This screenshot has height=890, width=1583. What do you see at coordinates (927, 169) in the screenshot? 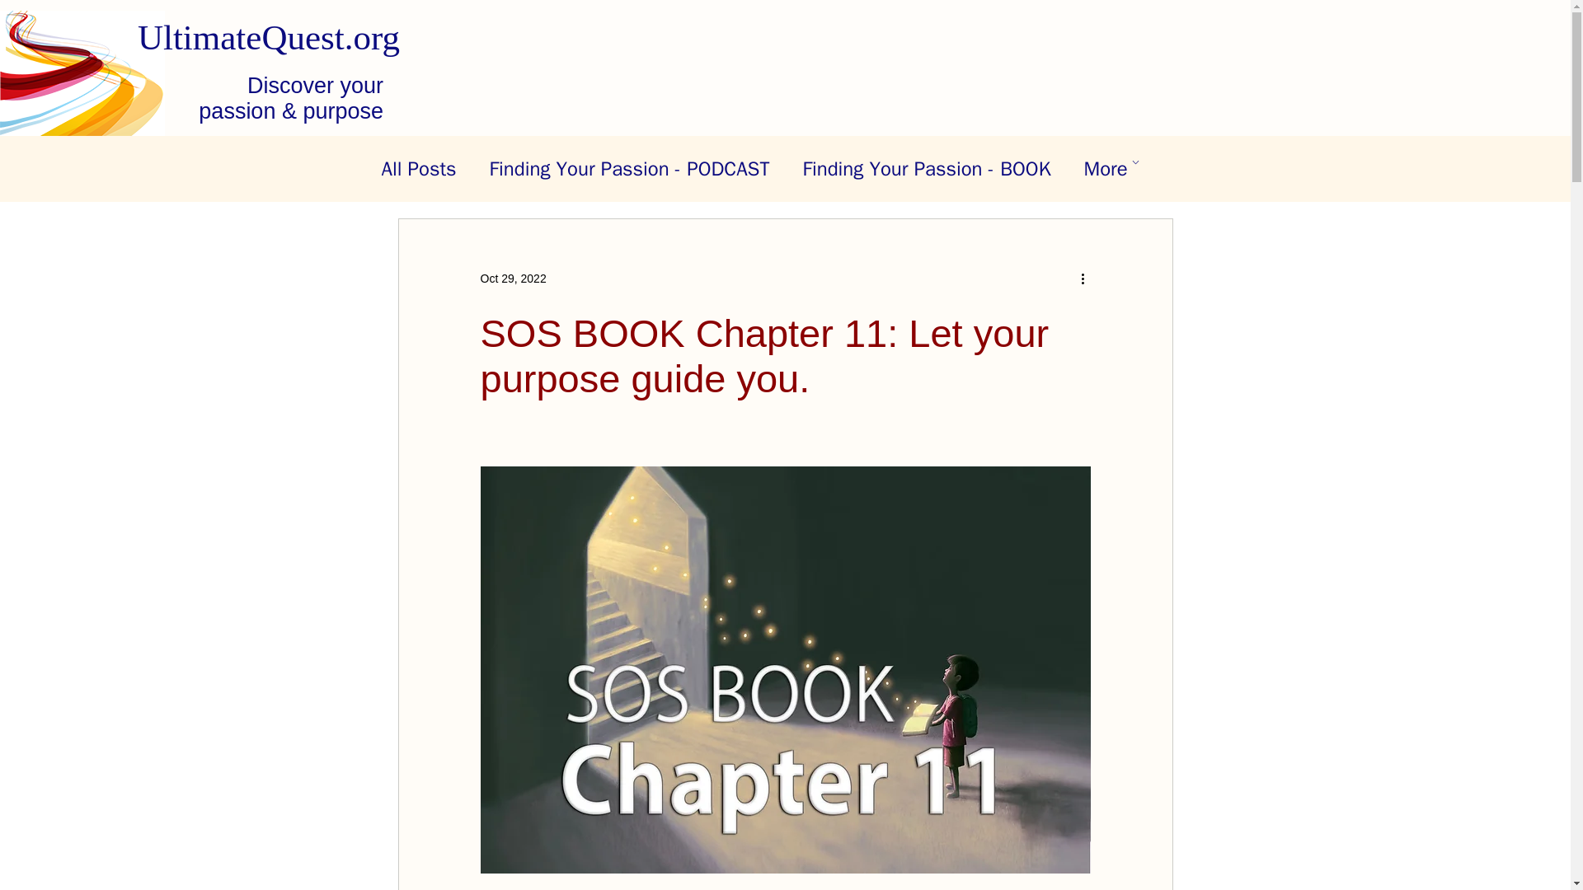
I see `Finding Your Passion - BOOK` at bounding box center [927, 169].